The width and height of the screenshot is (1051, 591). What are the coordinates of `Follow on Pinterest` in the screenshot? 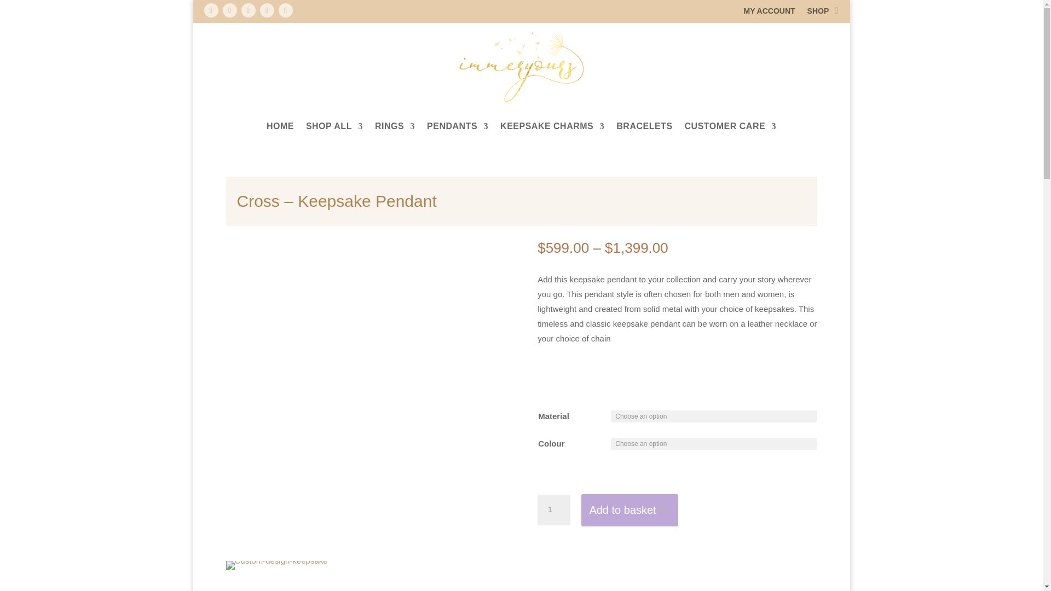 It's located at (247, 10).